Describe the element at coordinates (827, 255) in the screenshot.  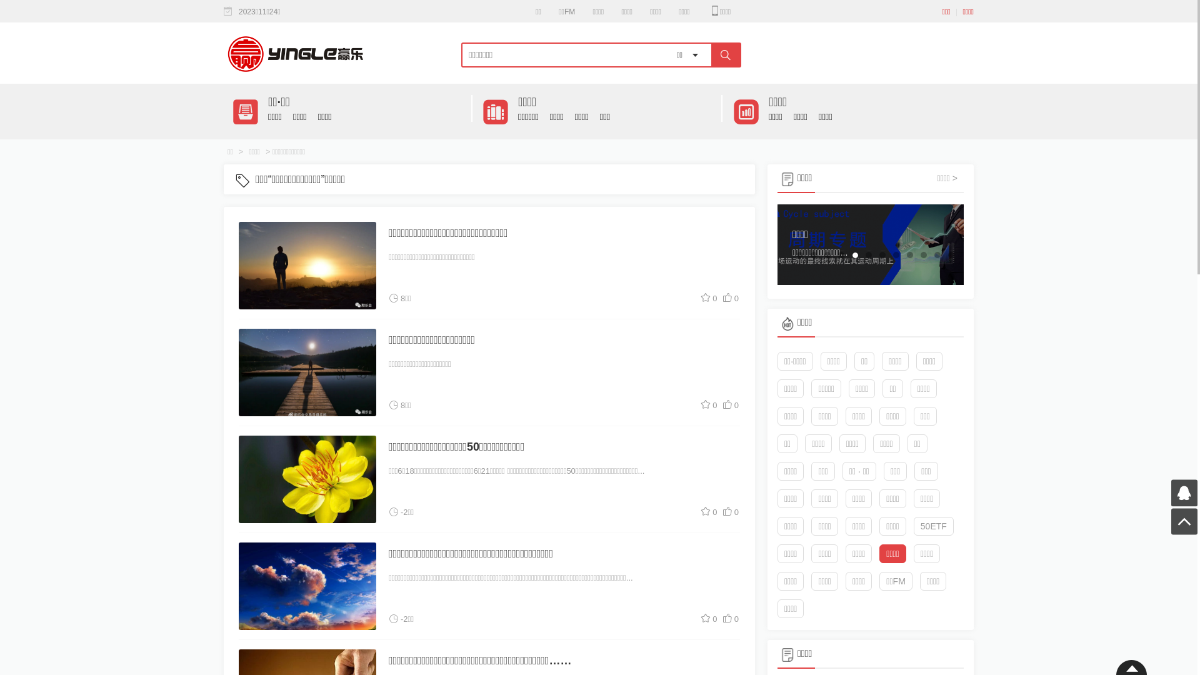
I see `3` at that location.